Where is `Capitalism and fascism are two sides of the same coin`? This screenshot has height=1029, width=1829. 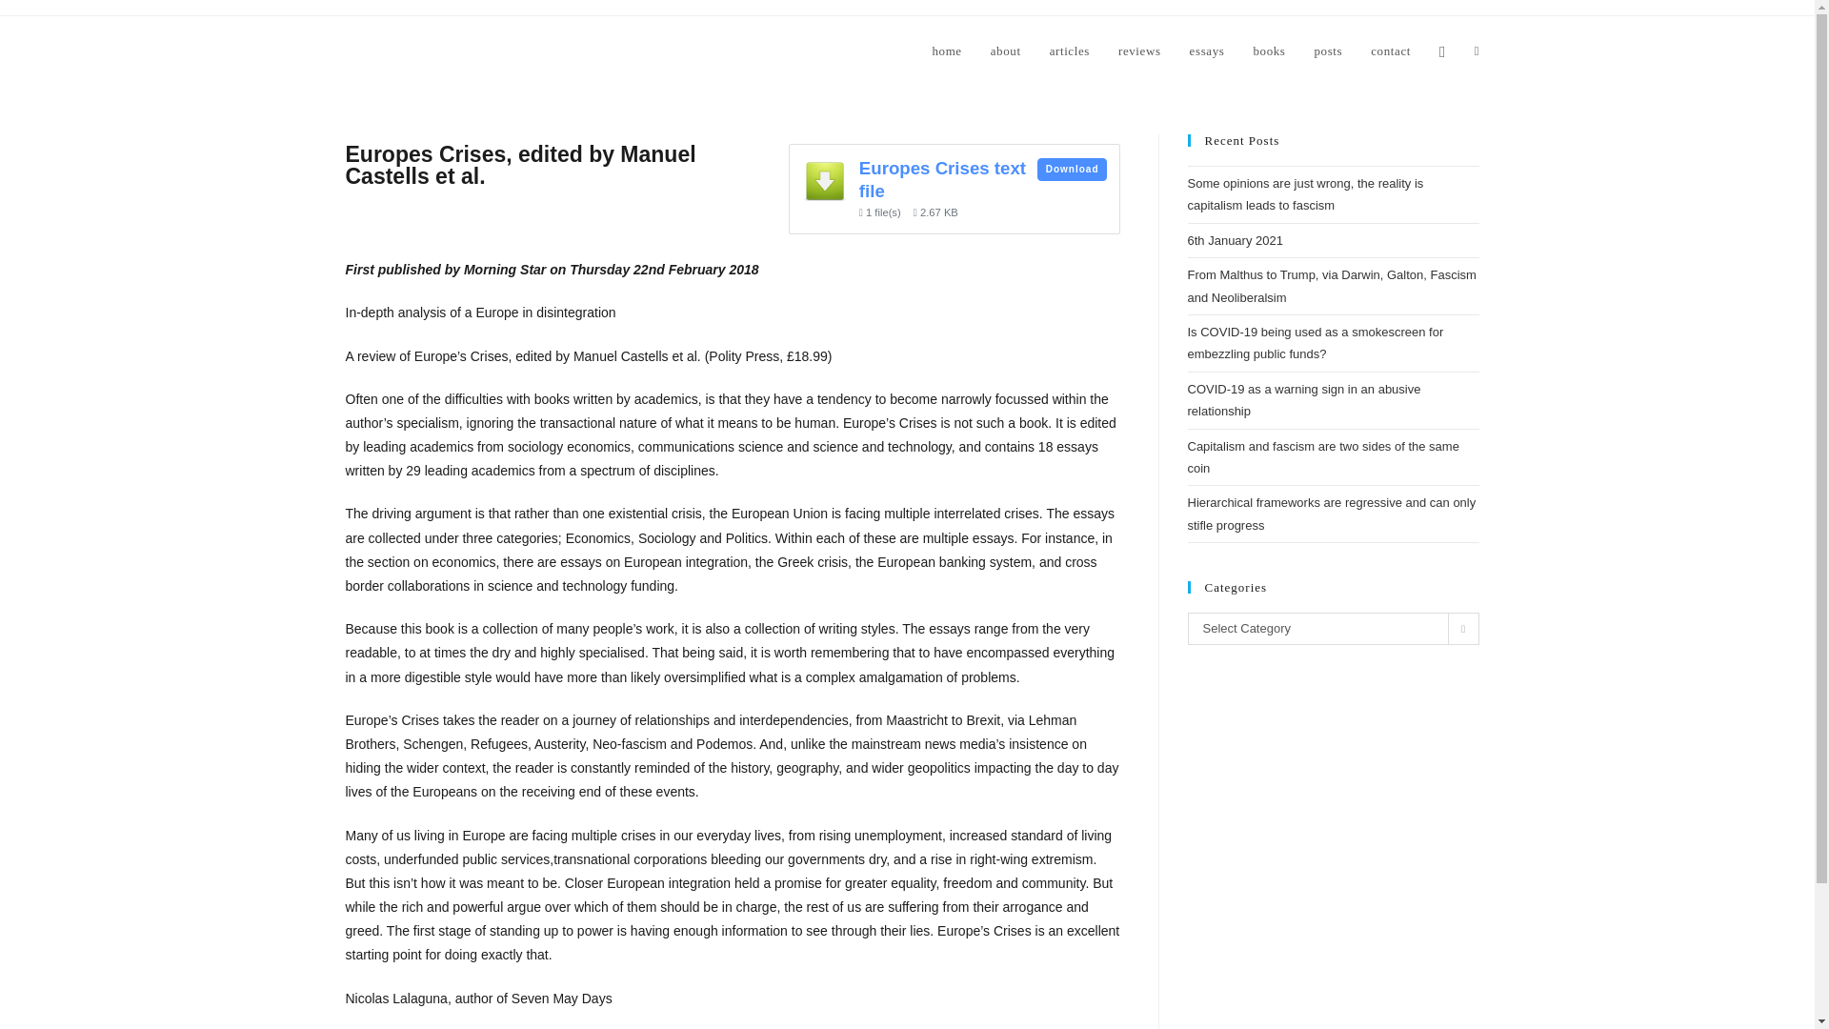
Capitalism and fascism are two sides of the same coin is located at coordinates (1322, 457).